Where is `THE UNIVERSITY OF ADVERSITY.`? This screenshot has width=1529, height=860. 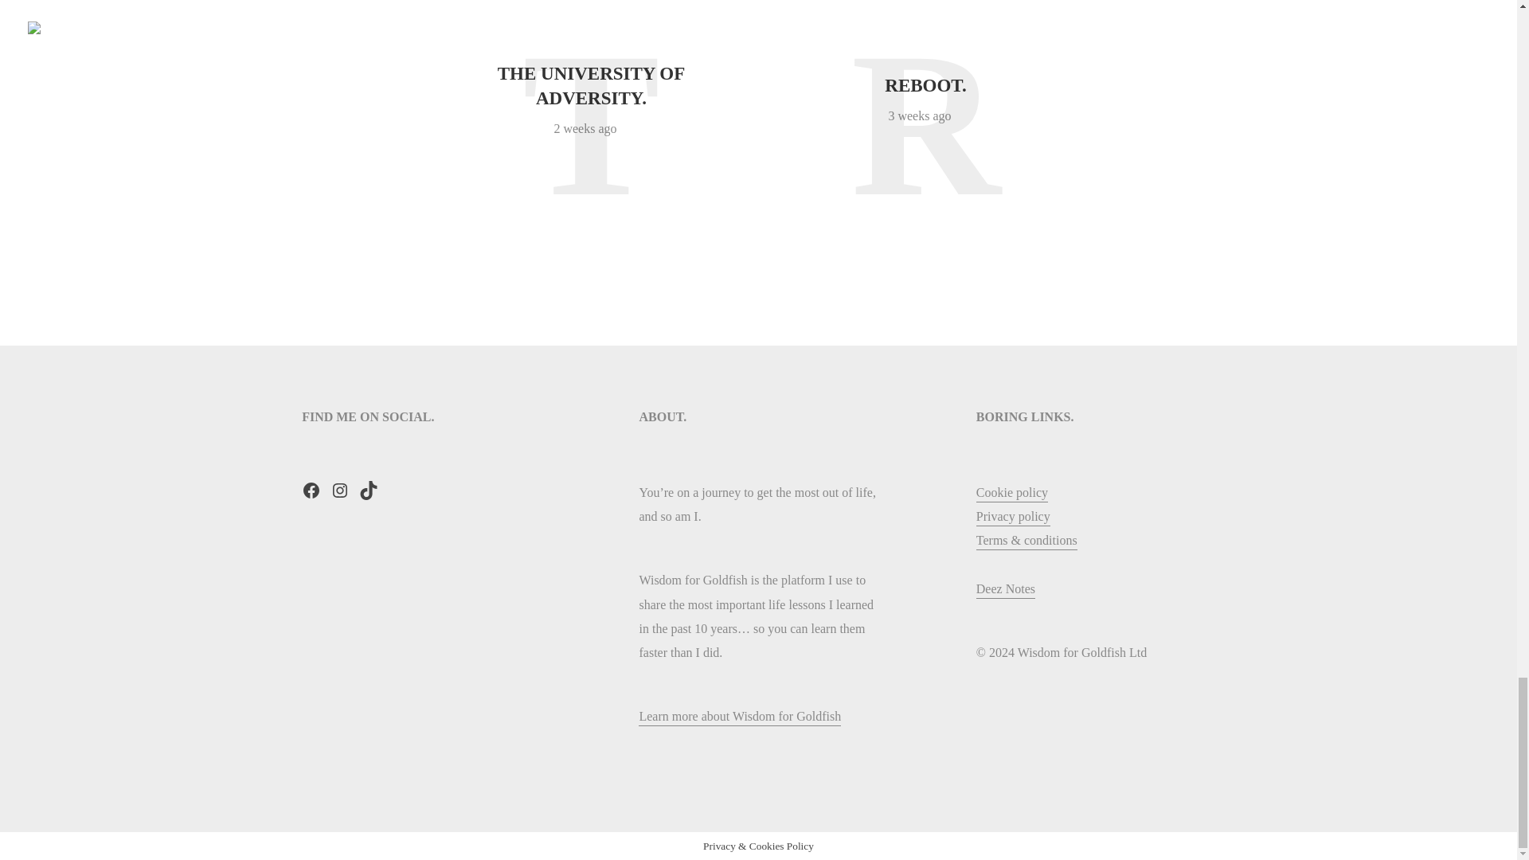
THE UNIVERSITY OF ADVERSITY. is located at coordinates (591, 86).